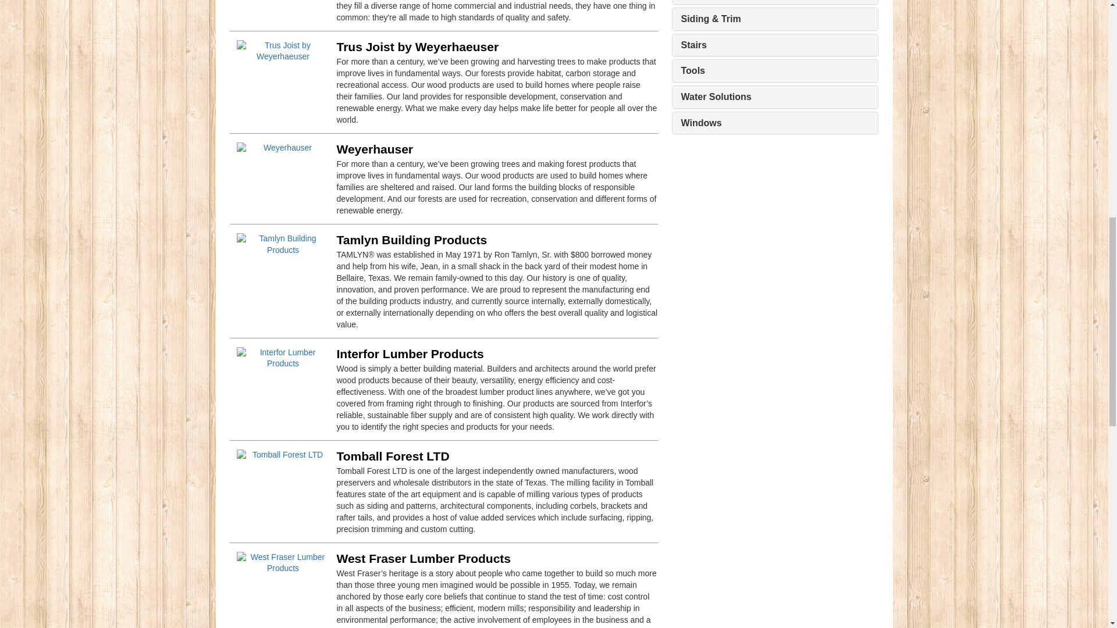  Describe the element at coordinates (392, 455) in the screenshot. I see `Tomball Forest LTD` at that location.